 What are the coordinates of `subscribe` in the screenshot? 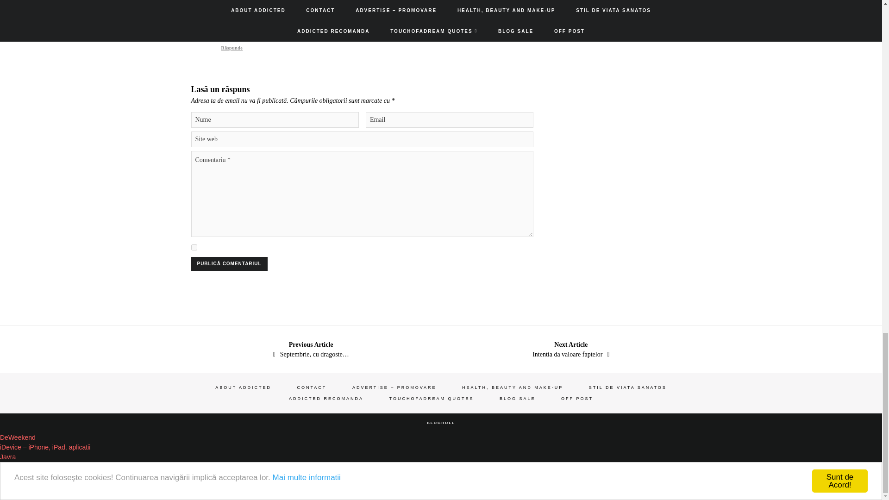 It's located at (194, 247).